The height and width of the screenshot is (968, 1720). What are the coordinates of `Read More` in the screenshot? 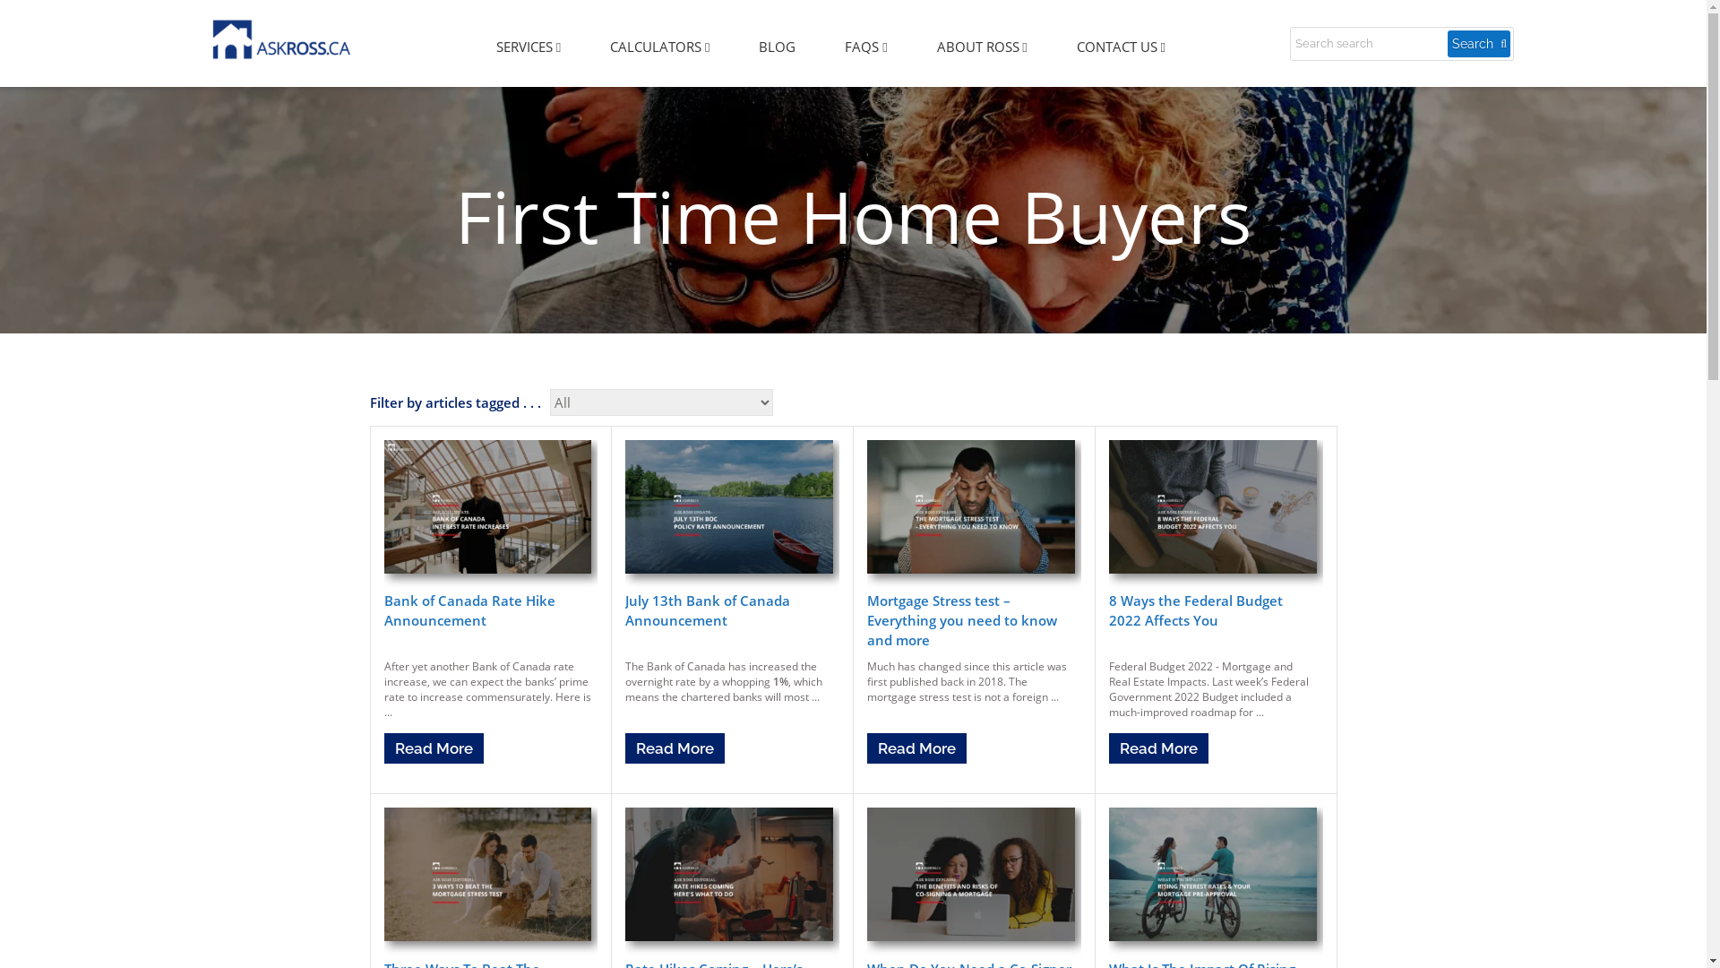 It's located at (917, 748).